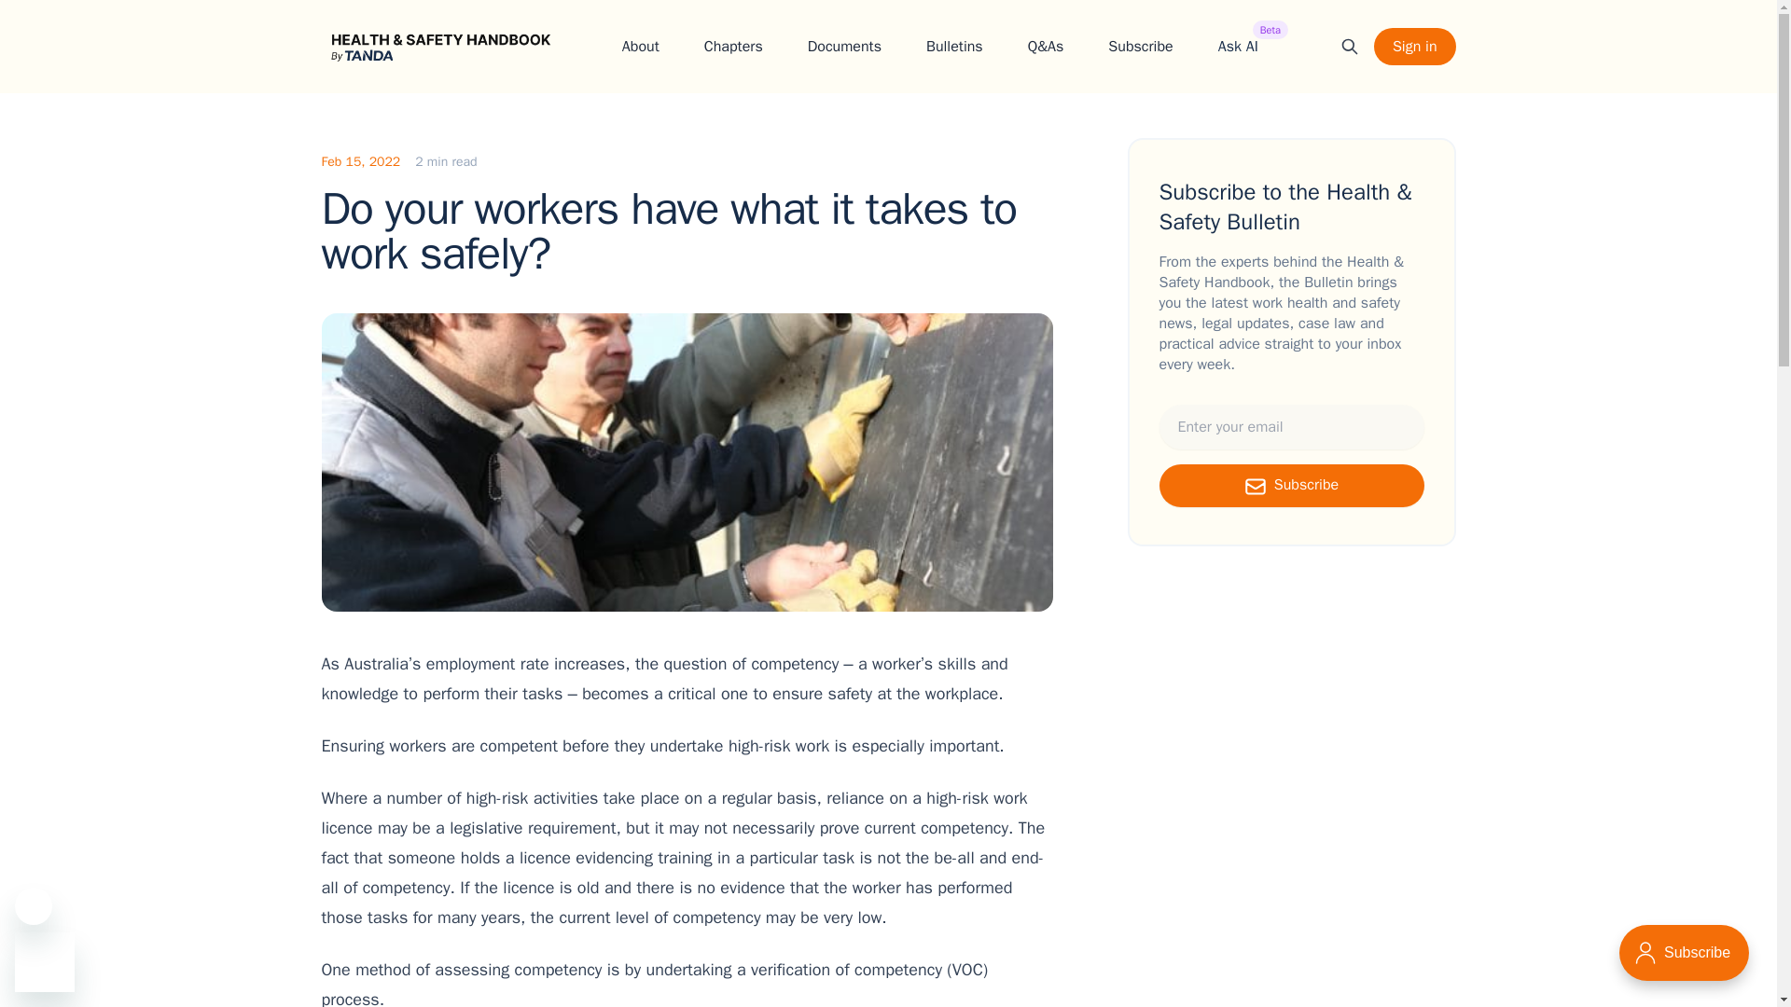 The height and width of the screenshot is (1007, 1791). I want to click on Sign in, so click(45, 962).